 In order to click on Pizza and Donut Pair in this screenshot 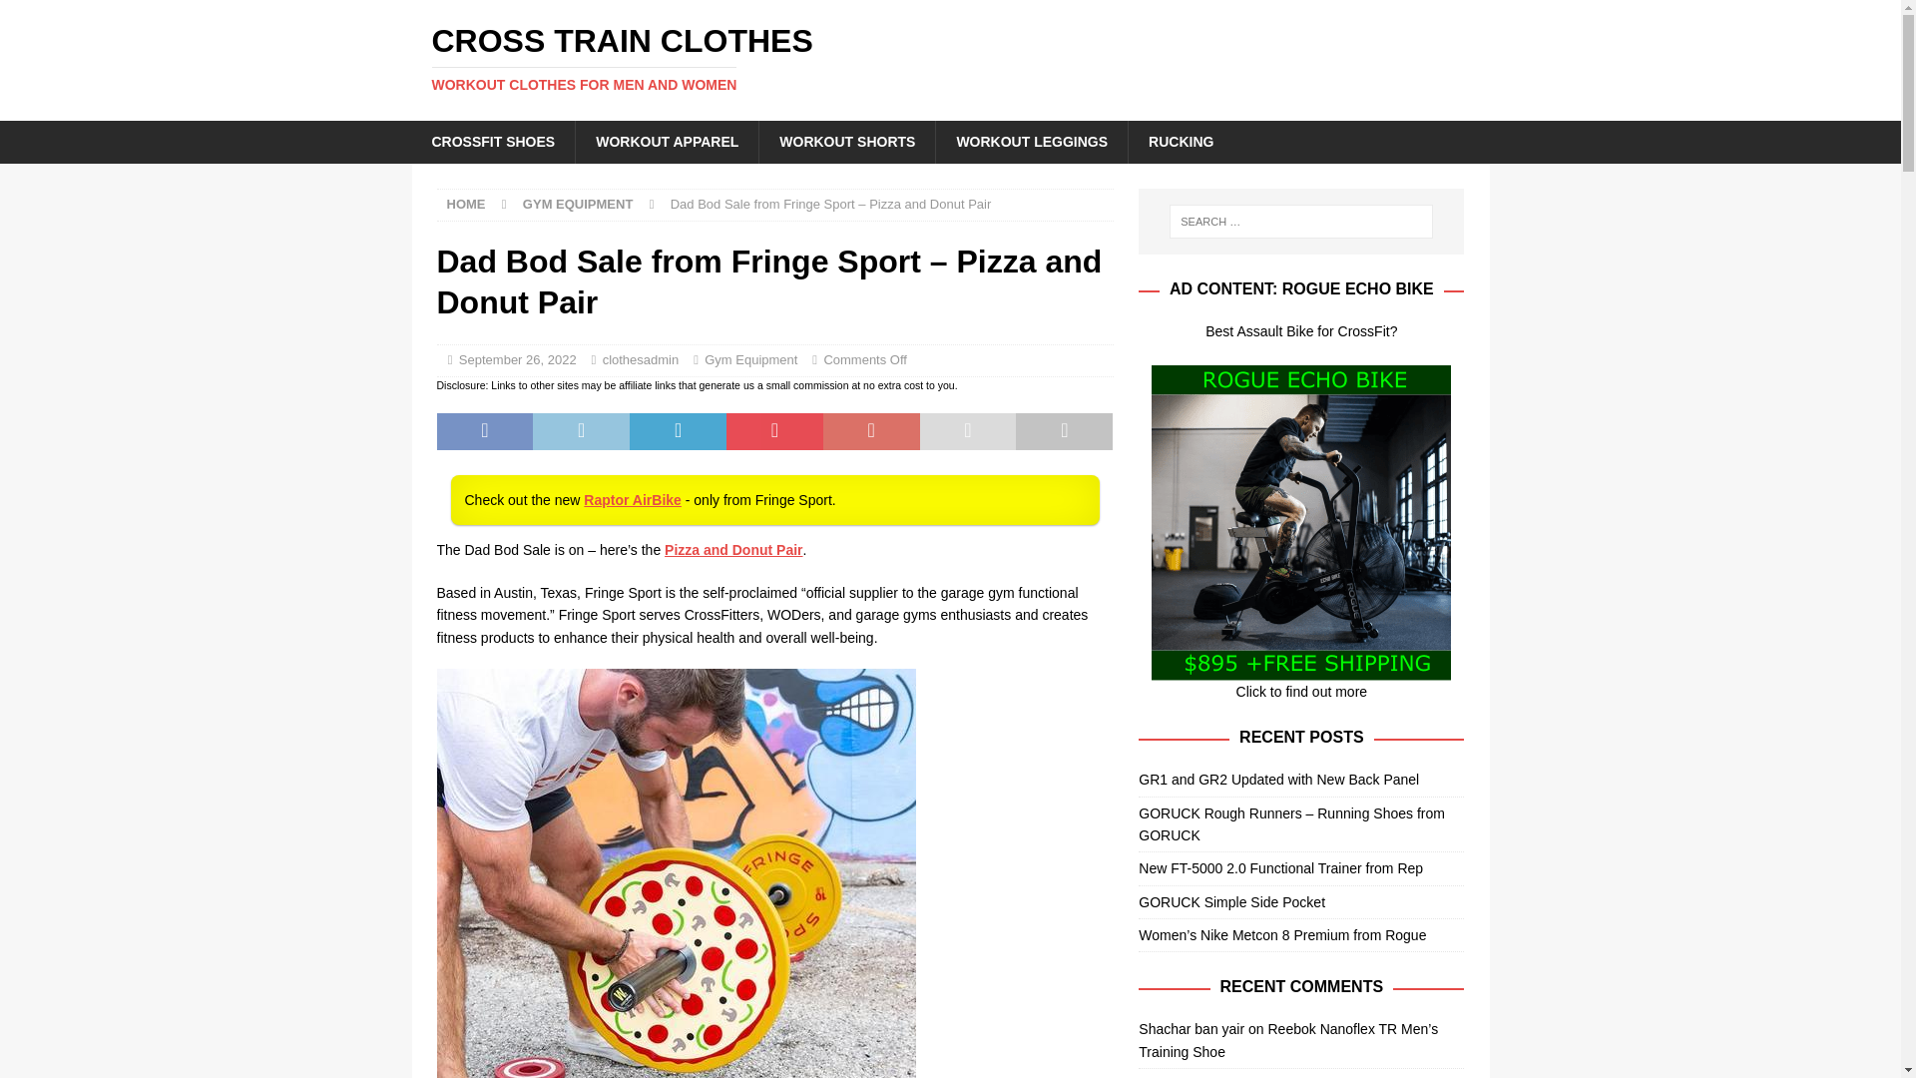, I will do `click(950, 58)`.